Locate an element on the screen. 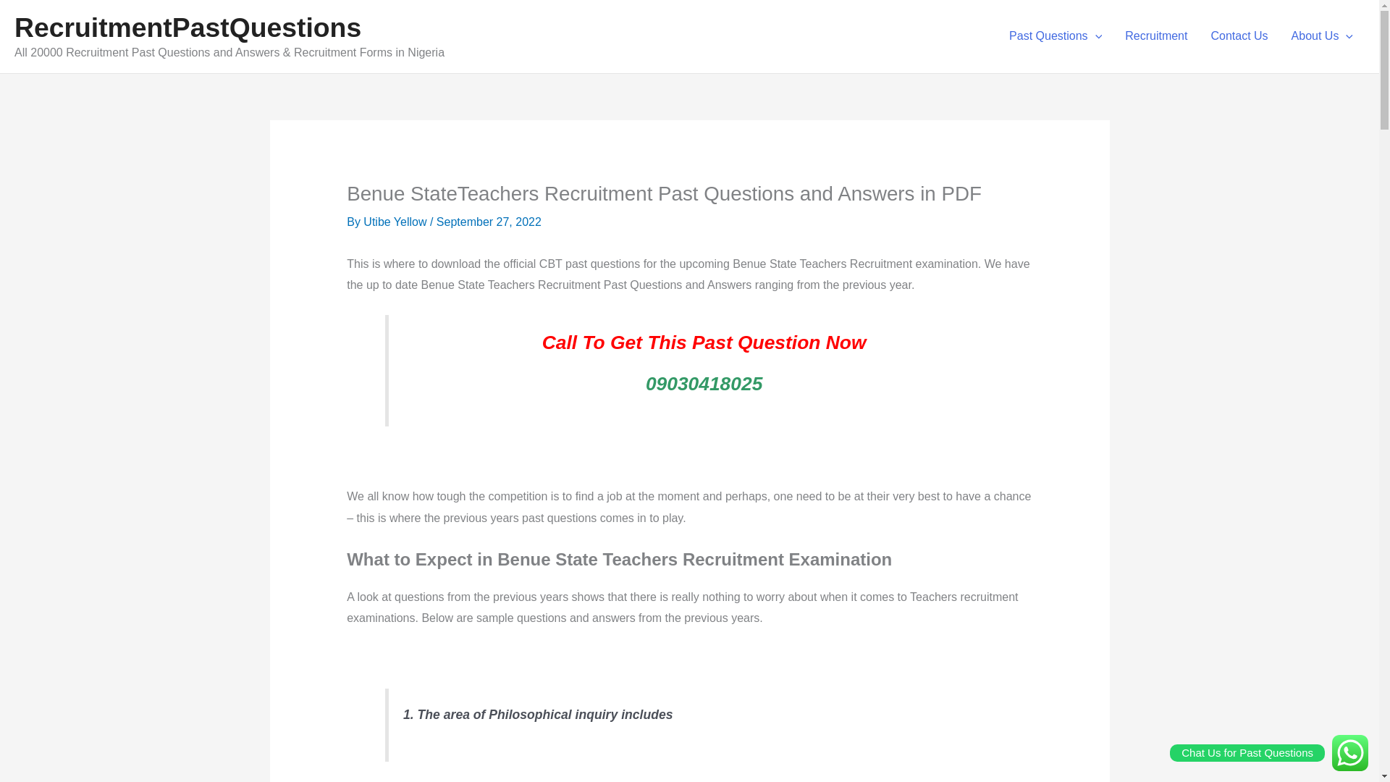 This screenshot has height=782, width=1390. Recruitment is located at coordinates (1155, 35).